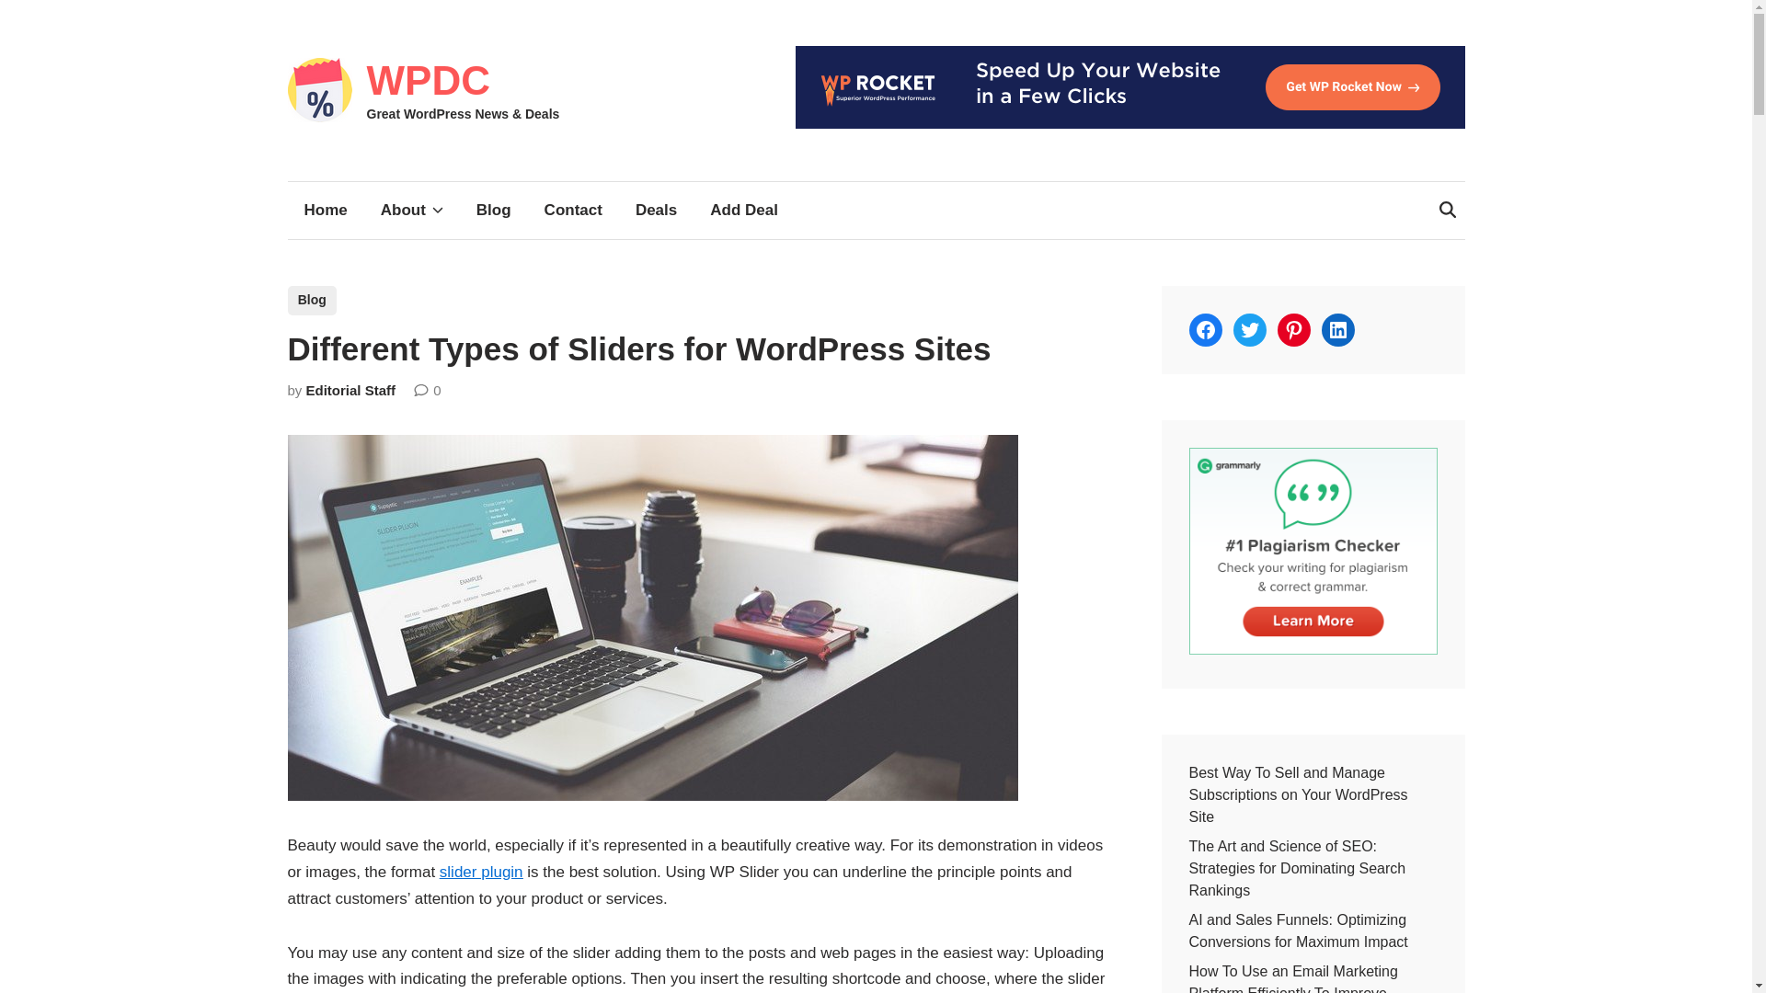  What do you see at coordinates (311, 301) in the screenshot?
I see `Blog` at bounding box center [311, 301].